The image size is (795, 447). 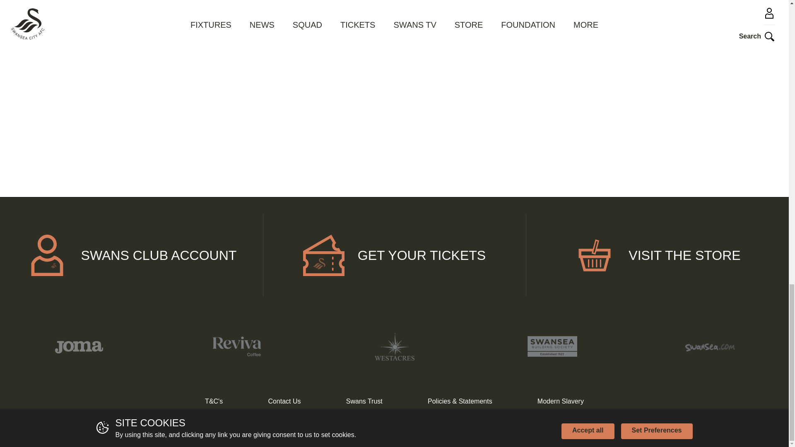 I want to click on 3rd party ad content, so click(x=593, y=105).